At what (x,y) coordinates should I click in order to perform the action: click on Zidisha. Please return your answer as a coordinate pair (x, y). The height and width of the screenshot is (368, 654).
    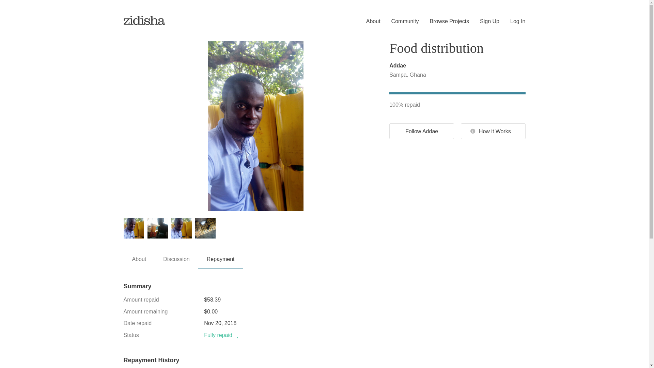
    Looking at the image, I should click on (144, 20).